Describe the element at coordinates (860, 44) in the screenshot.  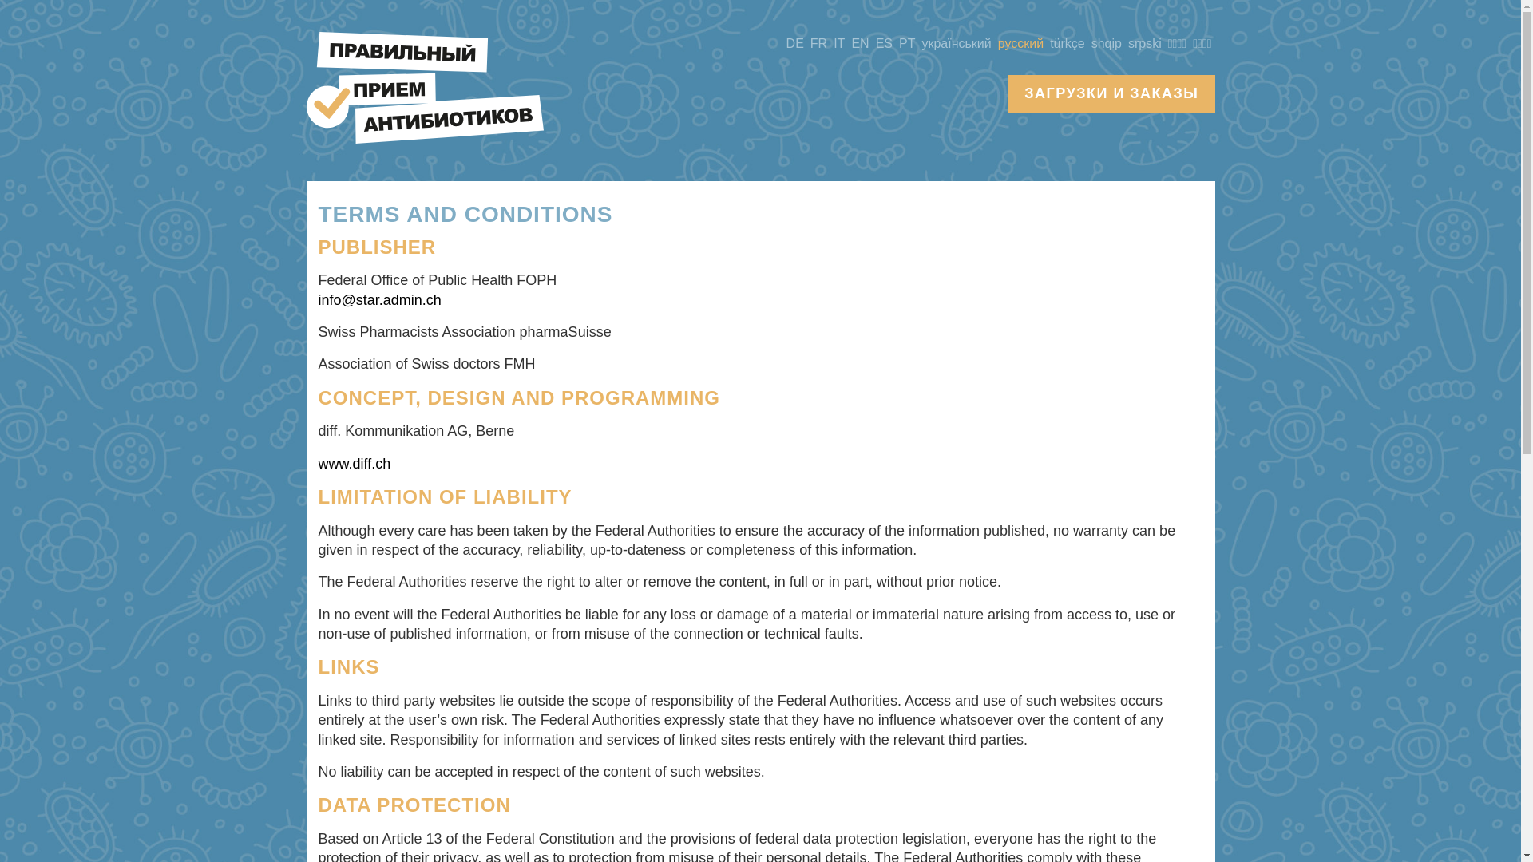
I see `EN` at that location.